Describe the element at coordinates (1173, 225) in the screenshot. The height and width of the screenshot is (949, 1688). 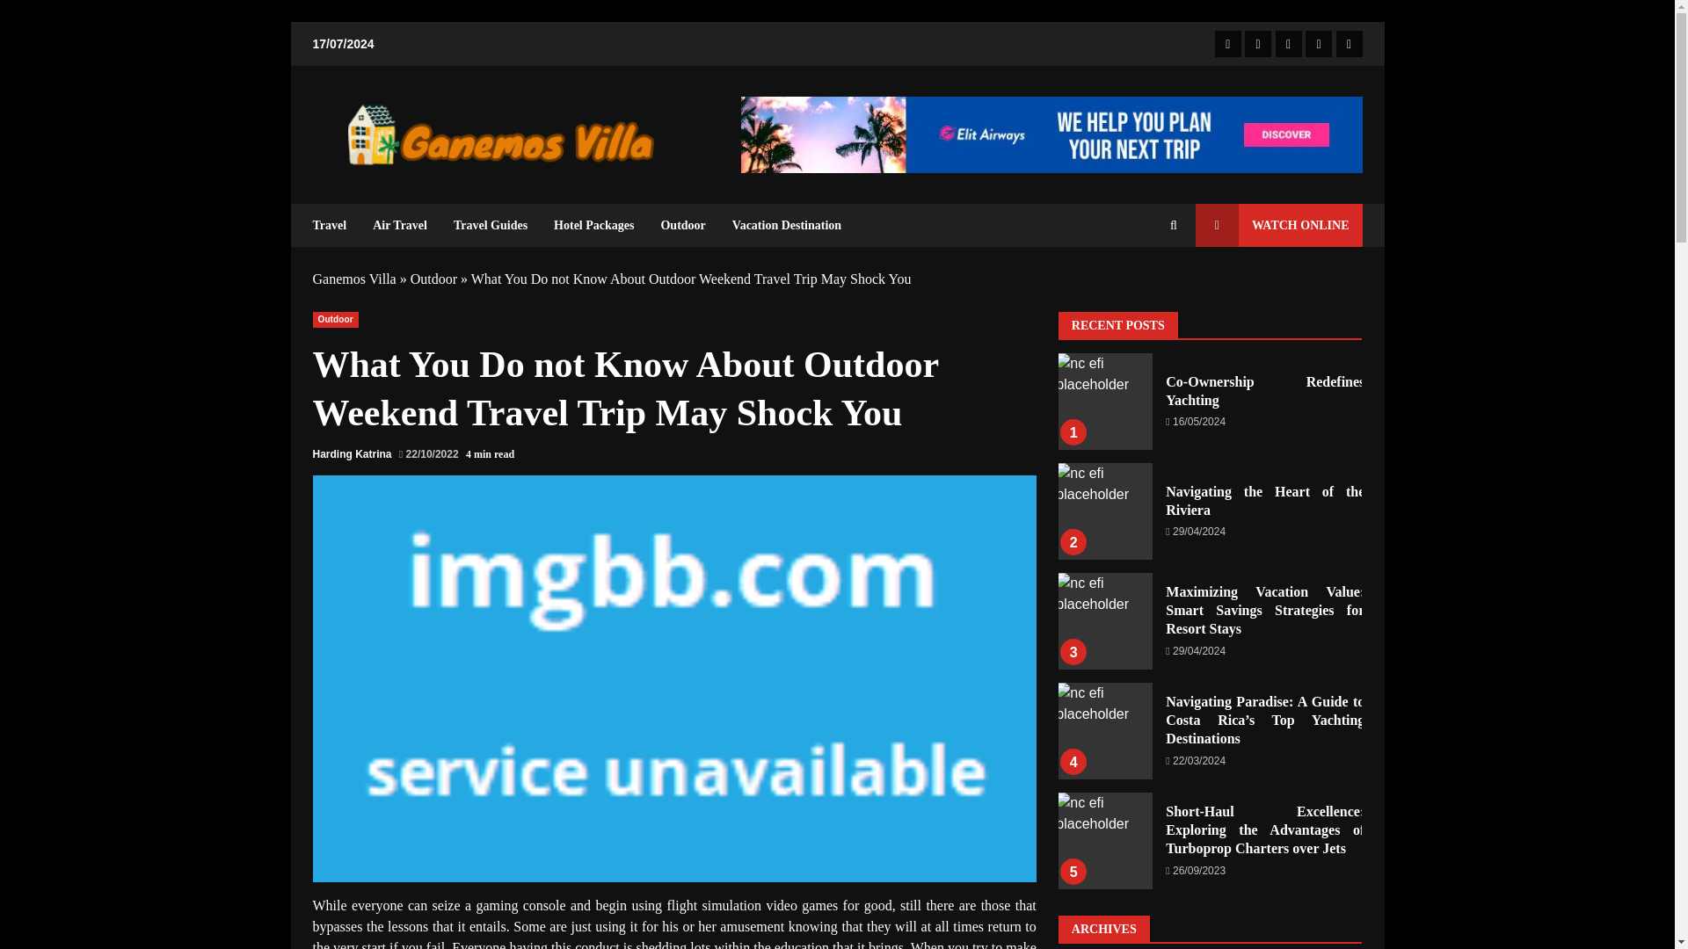
I see `Search` at that location.